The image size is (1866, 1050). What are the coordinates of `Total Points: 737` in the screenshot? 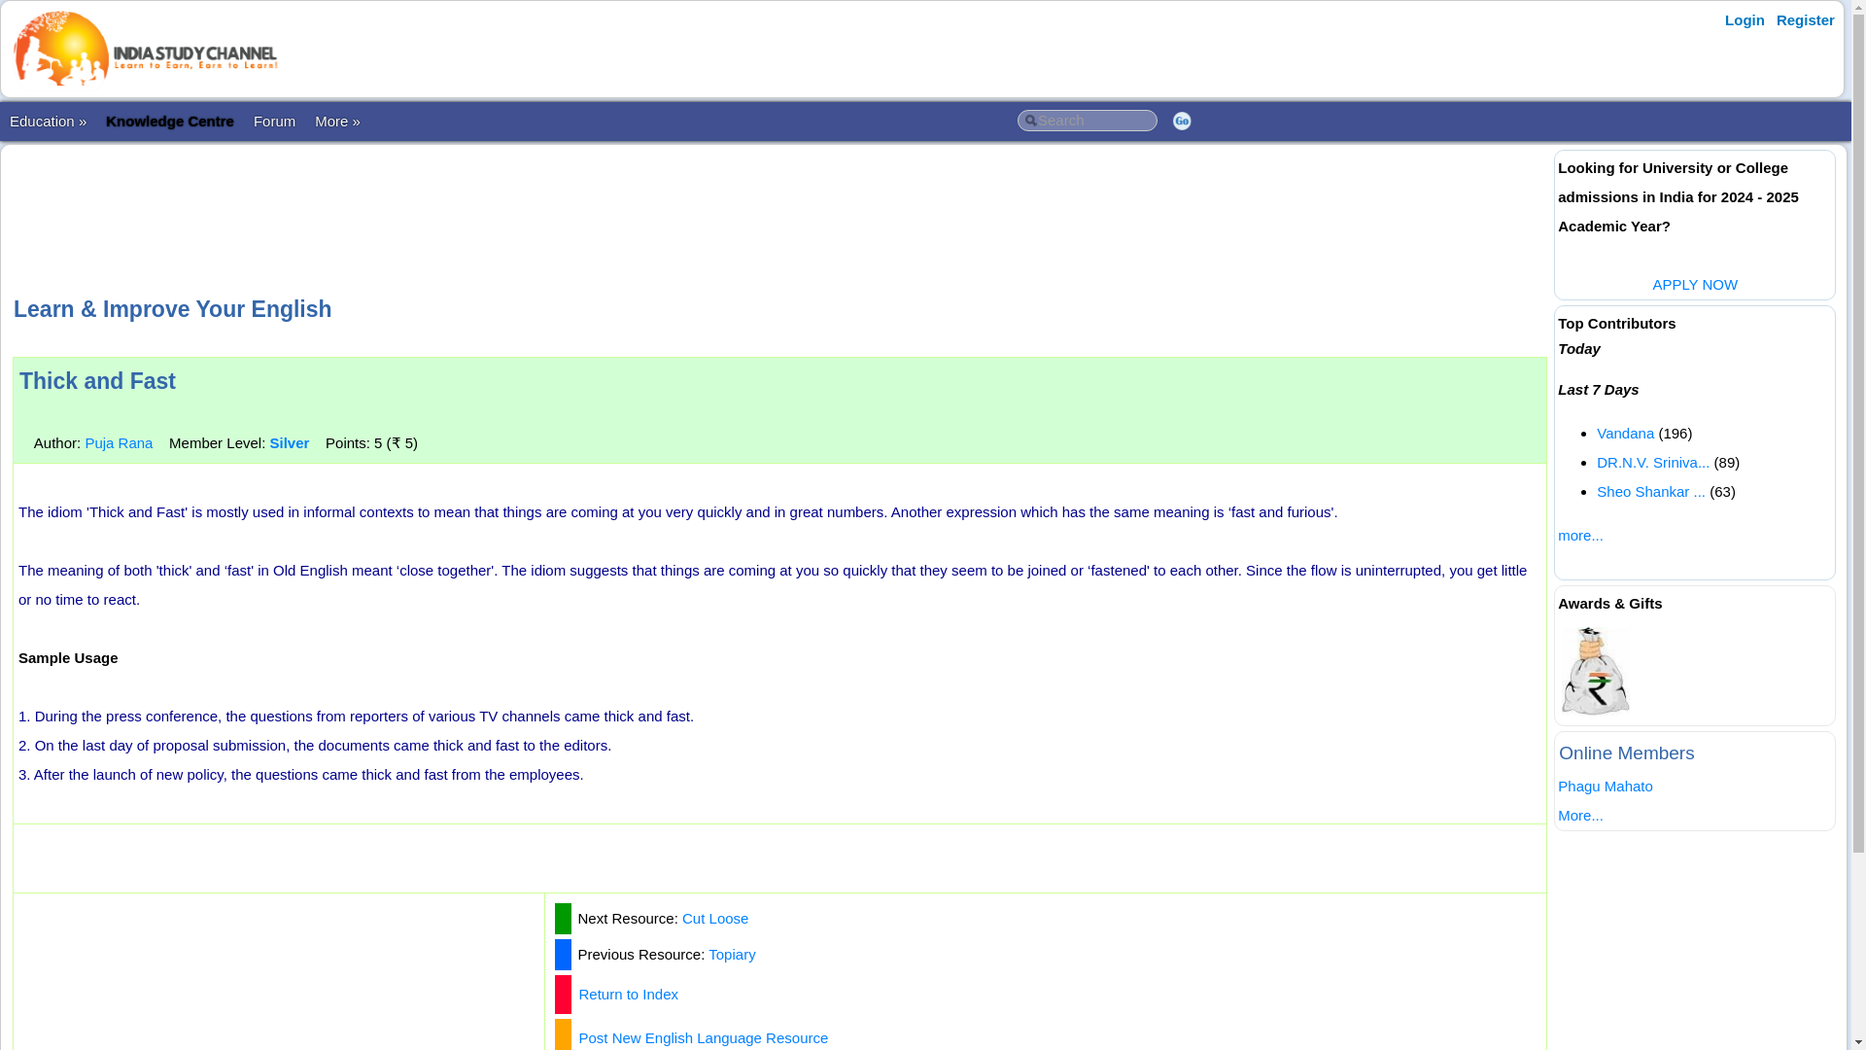 It's located at (289, 443).